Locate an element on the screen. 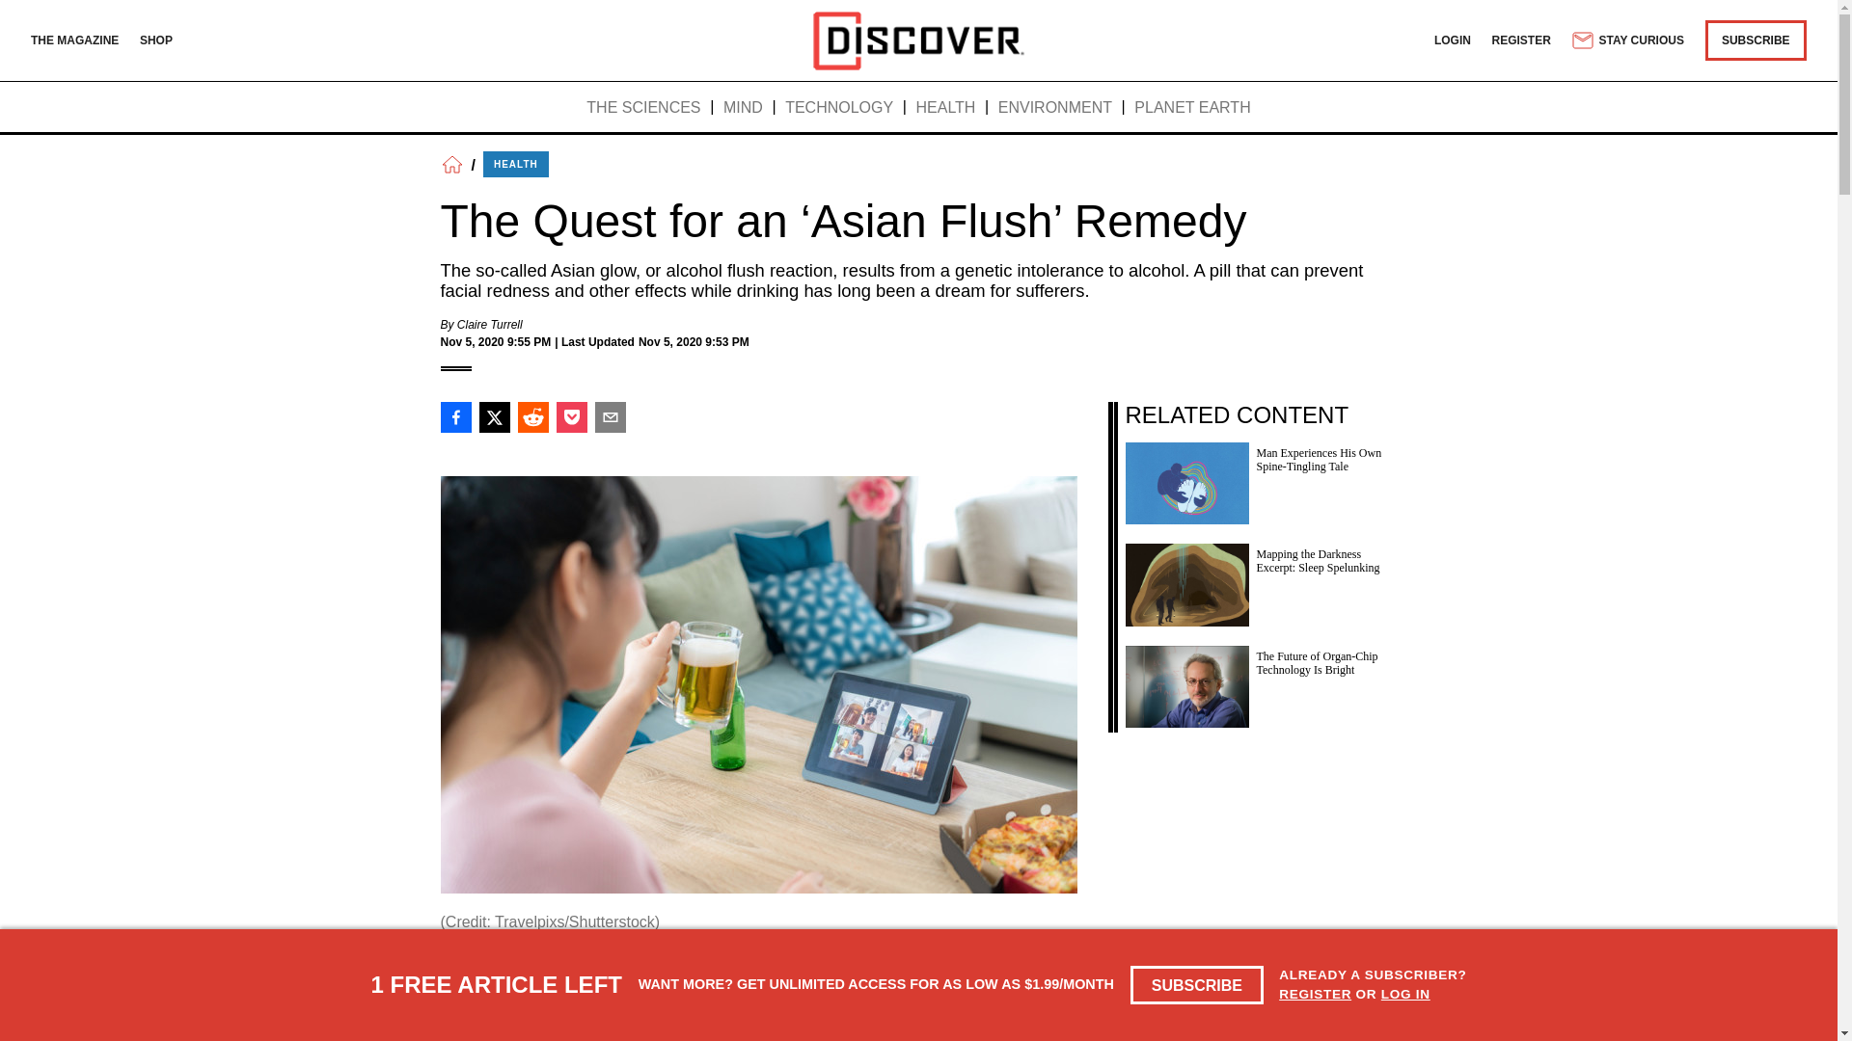 The image size is (1852, 1041). LOGIN is located at coordinates (1452, 40).